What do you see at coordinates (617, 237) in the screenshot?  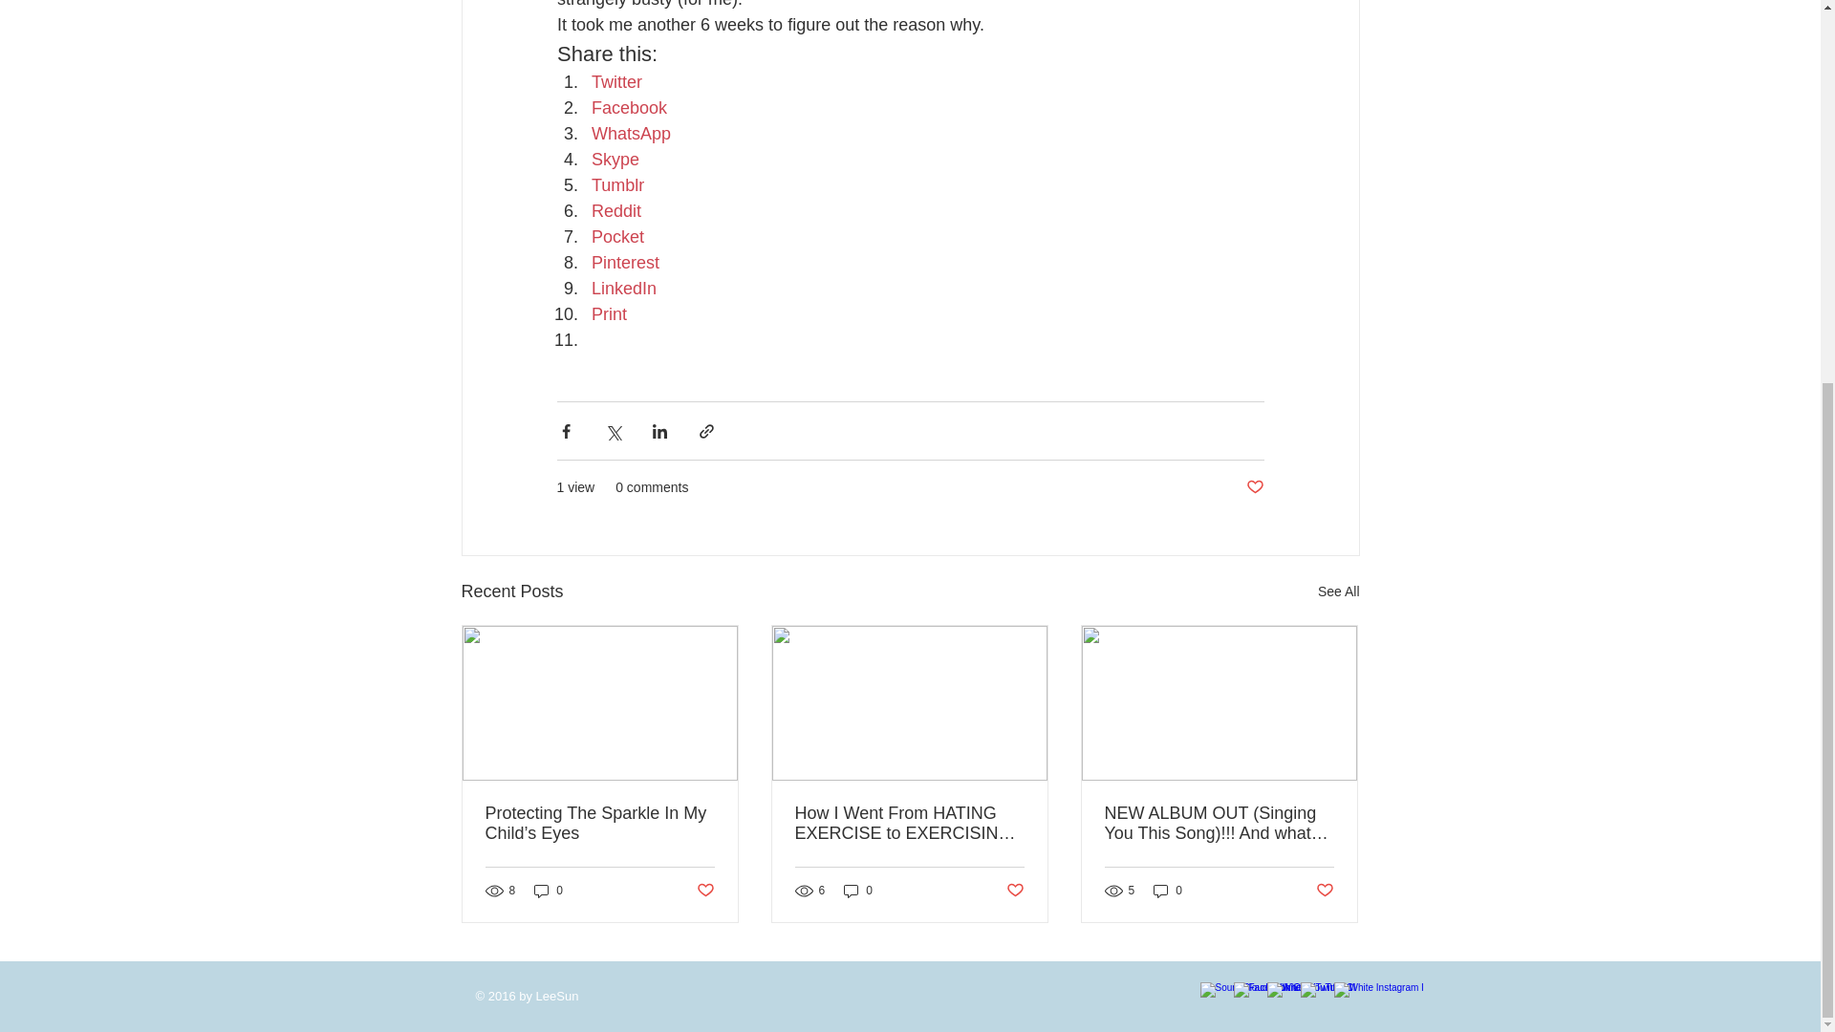 I see `Pocket` at bounding box center [617, 237].